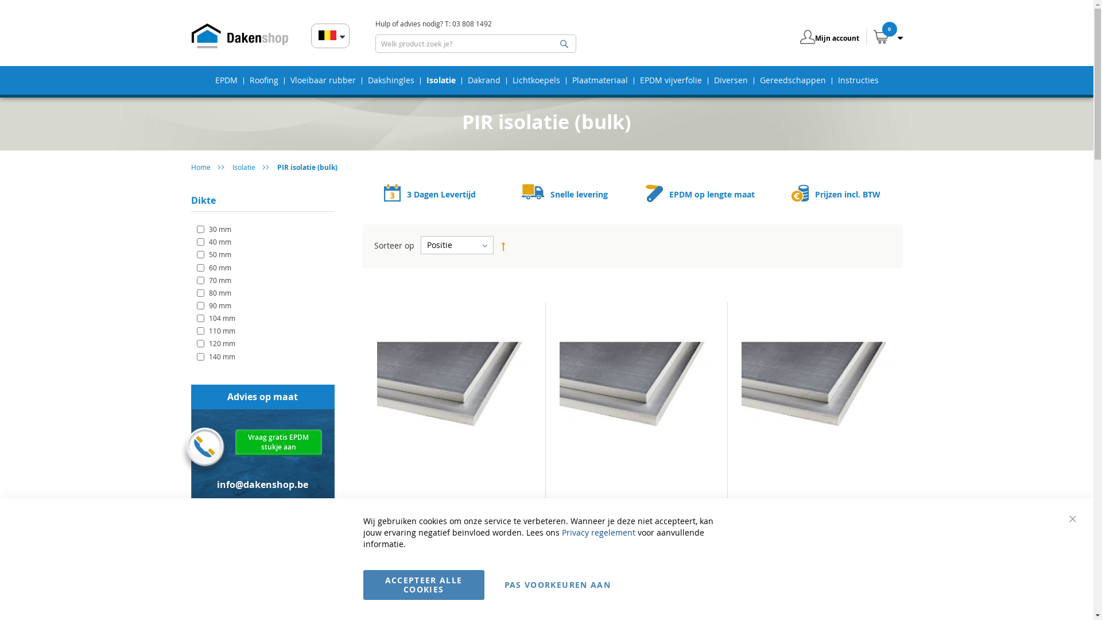 The image size is (1102, 620). Describe the element at coordinates (216, 343) in the screenshot. I see `120 mm` at that location.